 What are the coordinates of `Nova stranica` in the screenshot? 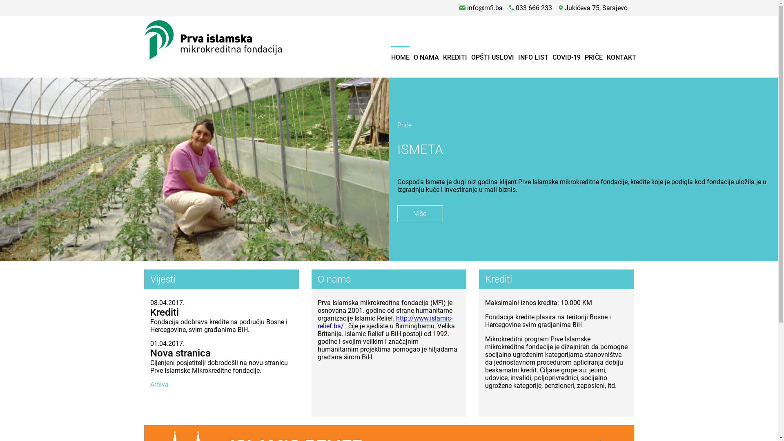 It's located at (180, 353).